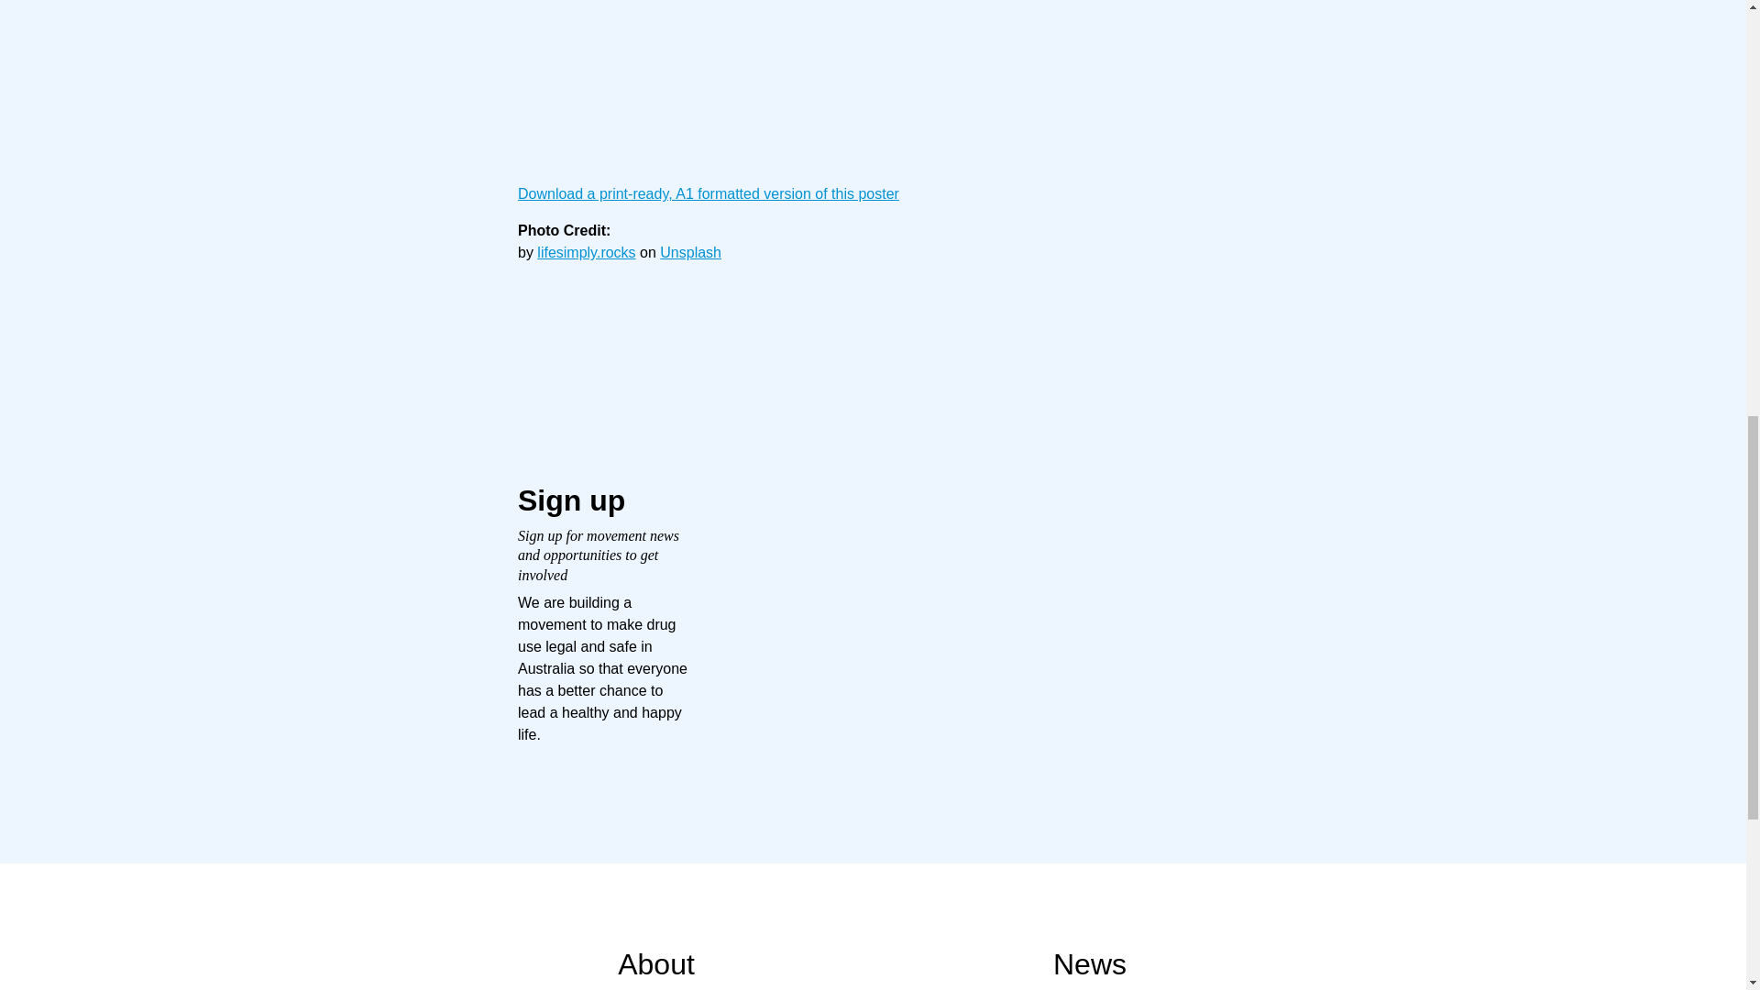  I want to click on About, so click(656, 962).